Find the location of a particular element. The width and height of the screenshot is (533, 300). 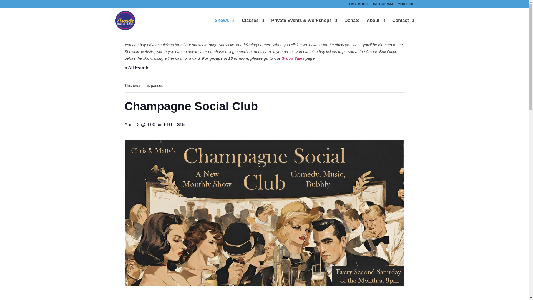

About is located at coordinates (376, 26).